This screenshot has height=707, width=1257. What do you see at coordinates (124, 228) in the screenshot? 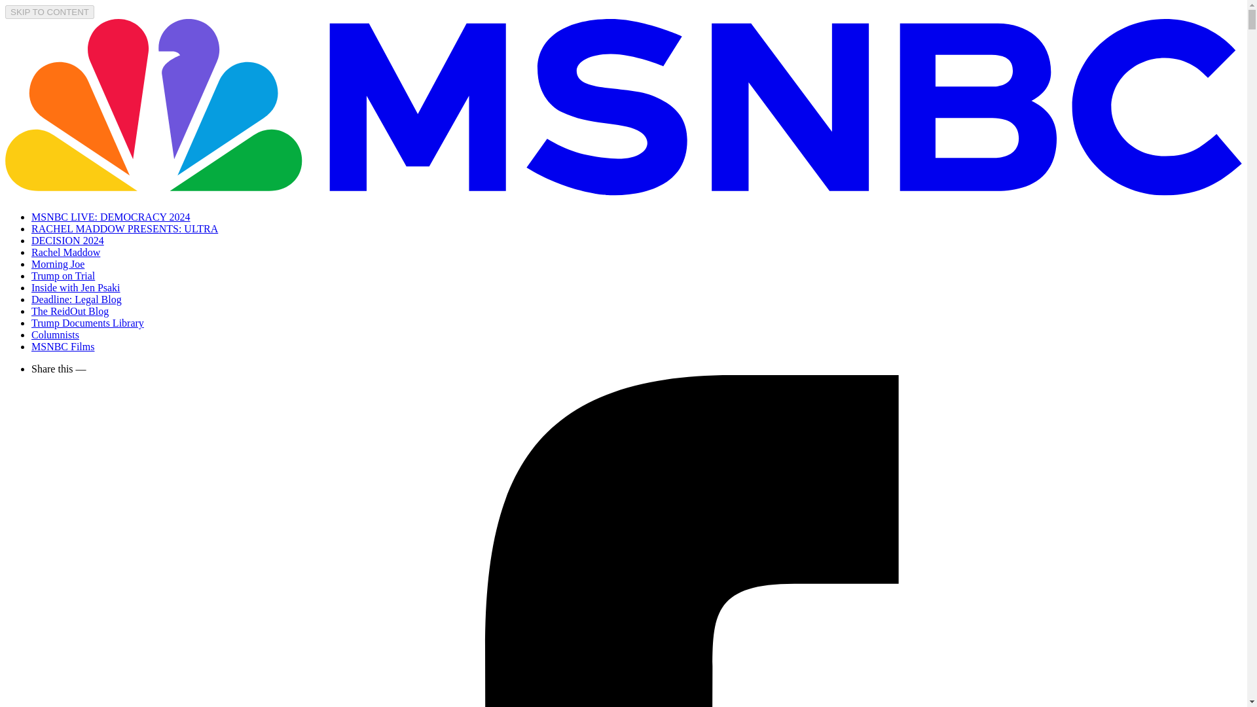
I see `RACHEL MADDOW PRESENTS: ULTRA` at bounding box center [124, 228].